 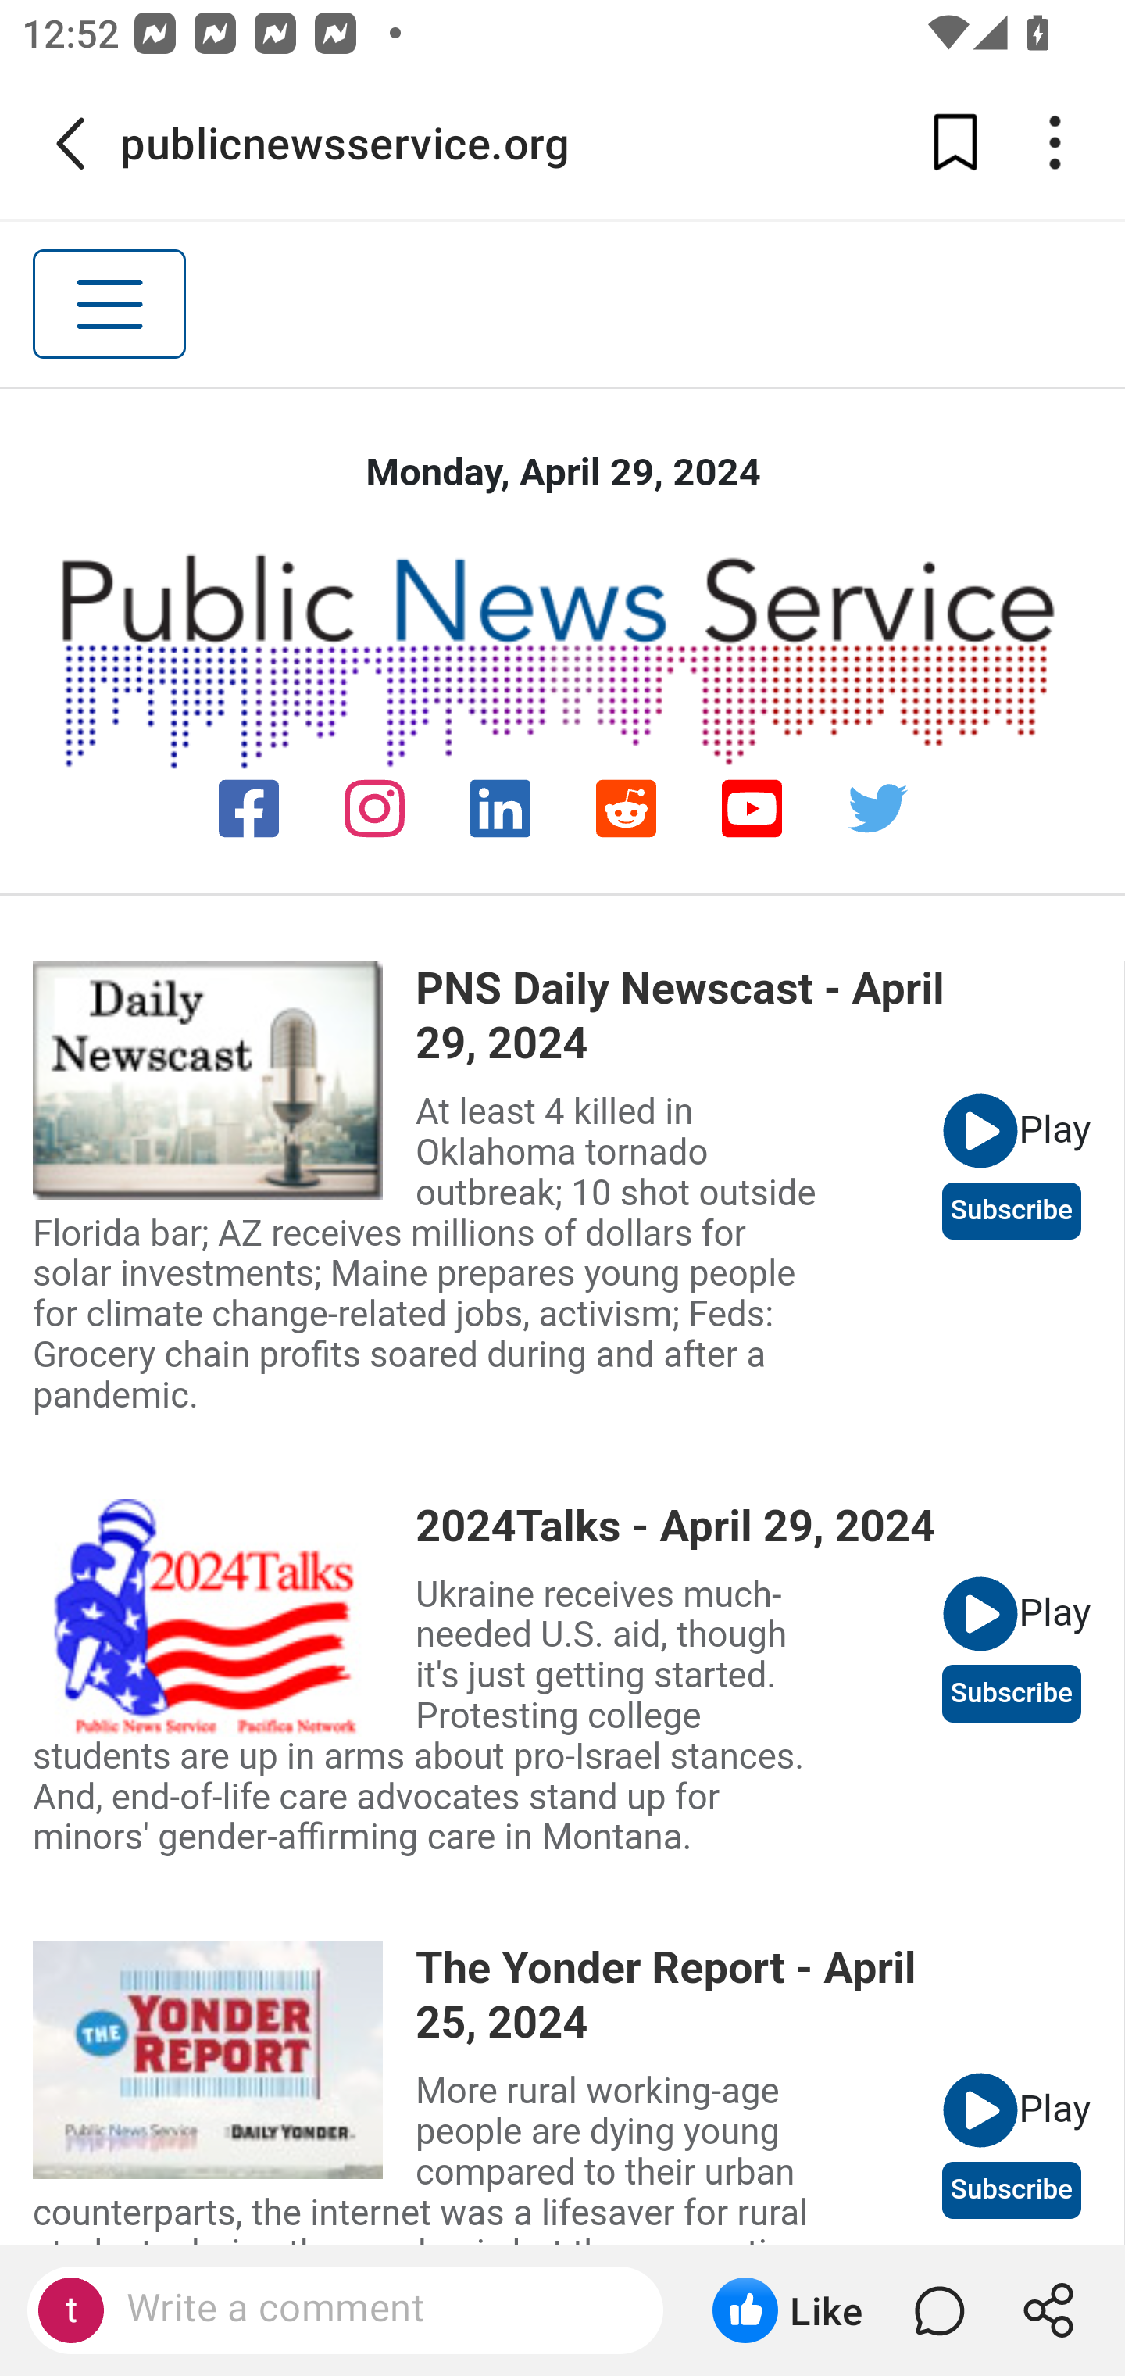 I want to click on Toggle navigation, so click(x=109, y=305).